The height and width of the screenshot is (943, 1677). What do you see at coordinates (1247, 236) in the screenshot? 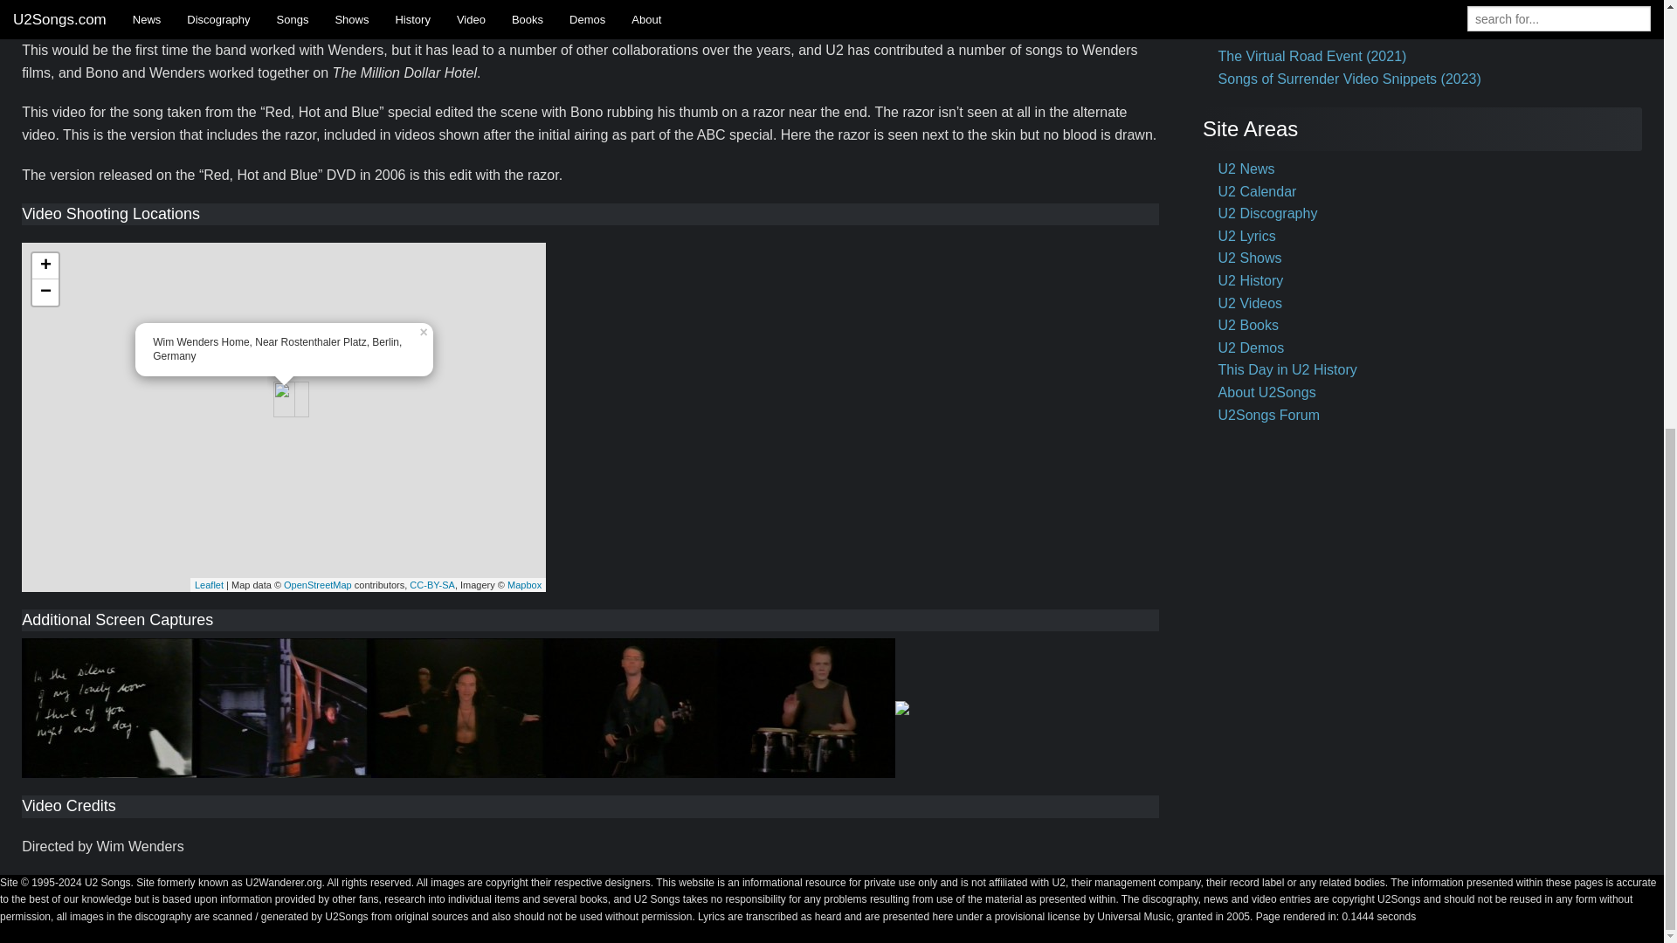
I see `U2 Lyrics` at bounding box center [1247, 236].